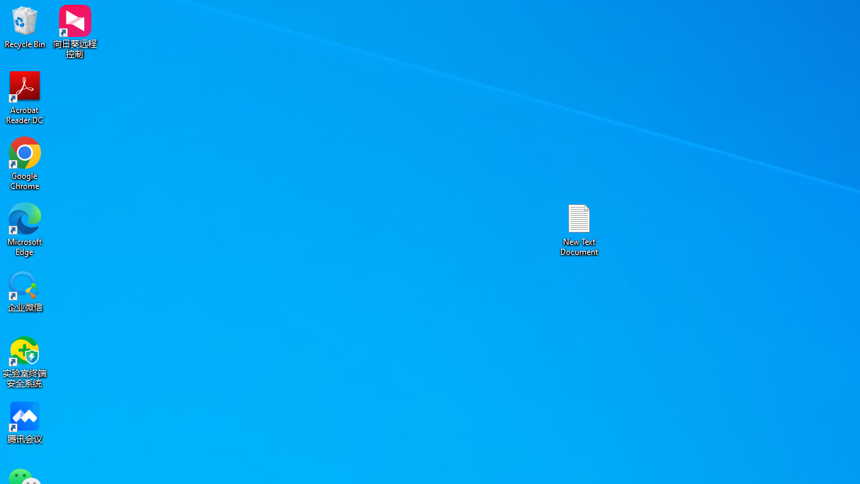 Image resolution: width=860 pixels, height=484 pixels. I want to click on Google Chrome, so click(25, 163).